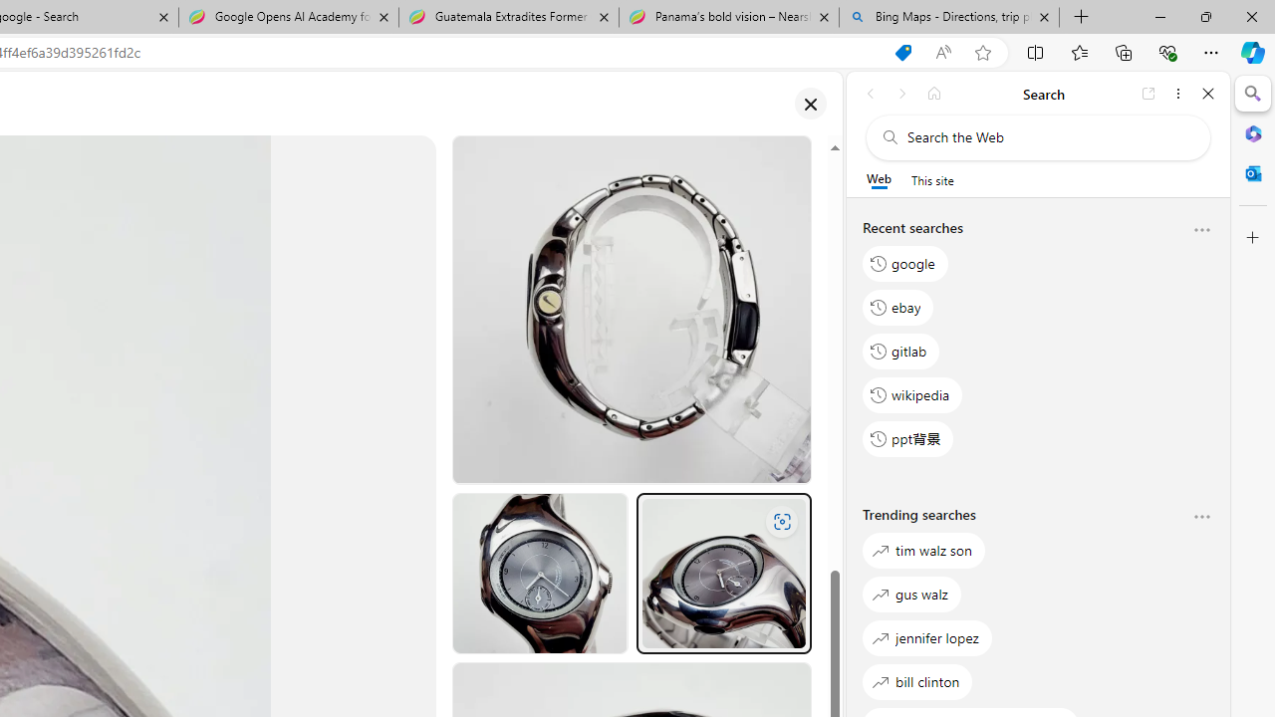 The height and width of the screenshot is (717, 1275). What do you see at coordinates (902, 53) in the screenshot?
I see `You have the best price! Shopping in Microsoft Edge` at bounding box center [902, 53].